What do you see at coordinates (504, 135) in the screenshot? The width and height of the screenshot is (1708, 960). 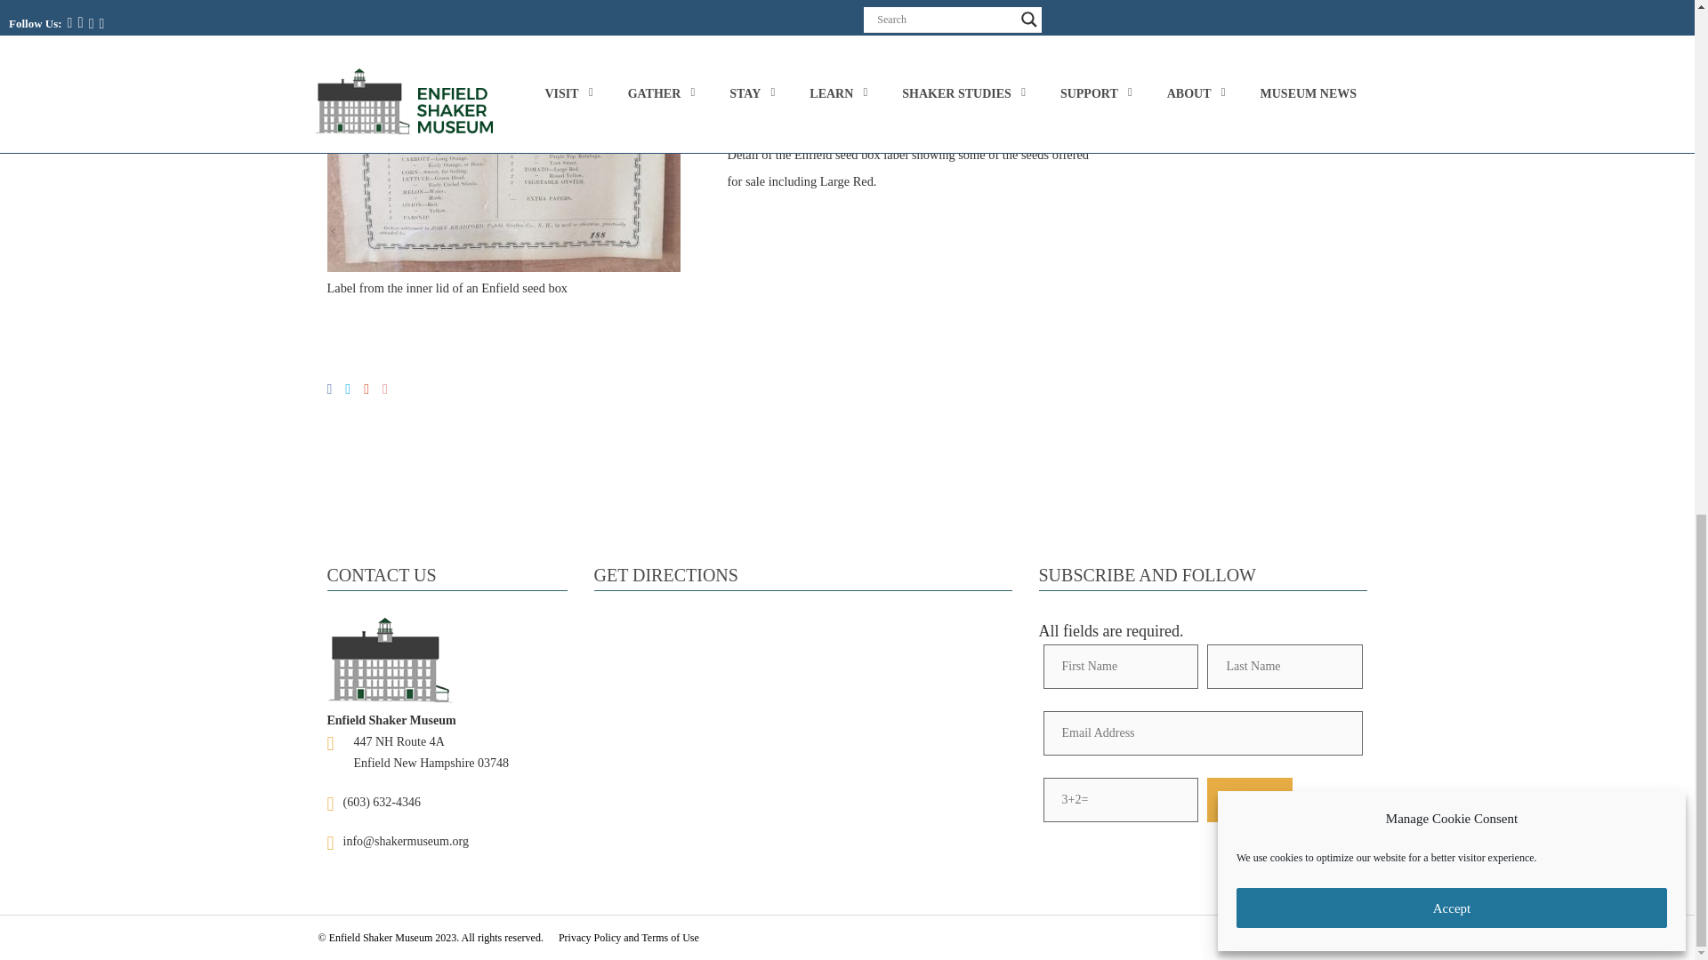 I see `Enfield seed box label` at bounding box center [504, 135].